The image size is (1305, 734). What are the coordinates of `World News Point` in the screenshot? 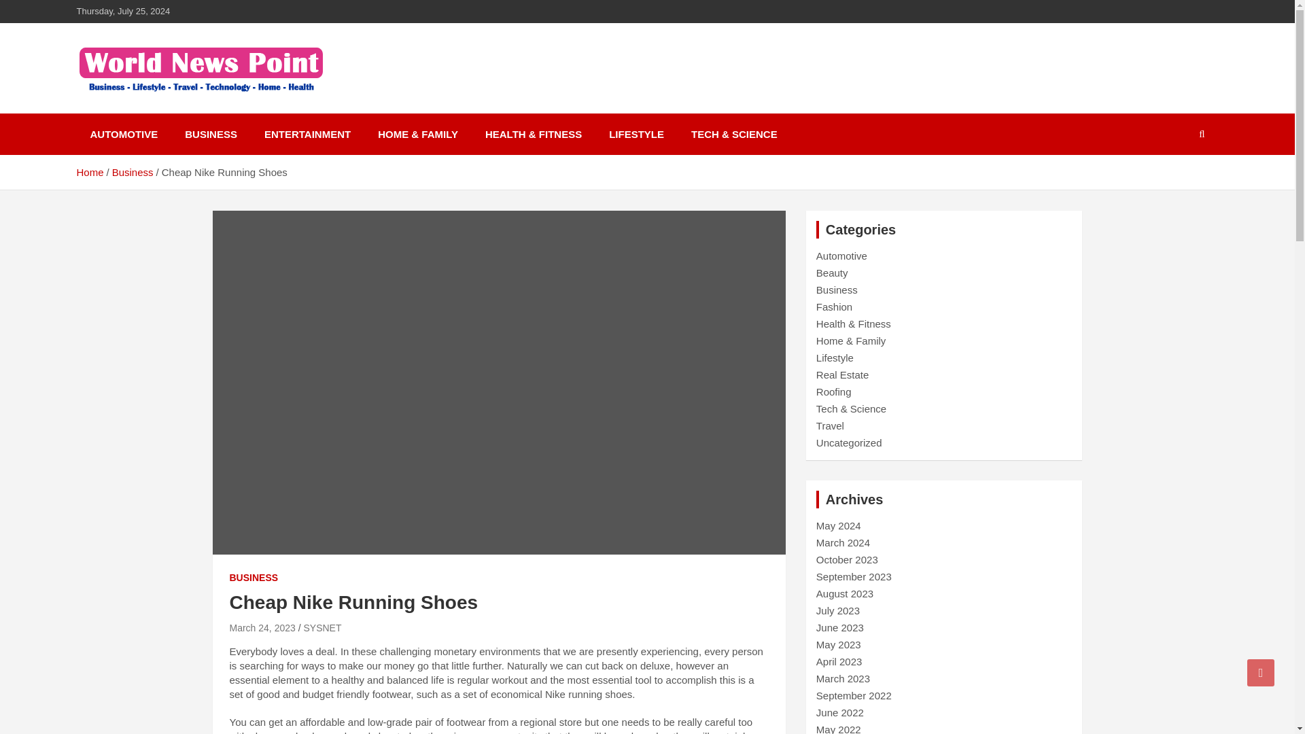 It's located at (191, 110).